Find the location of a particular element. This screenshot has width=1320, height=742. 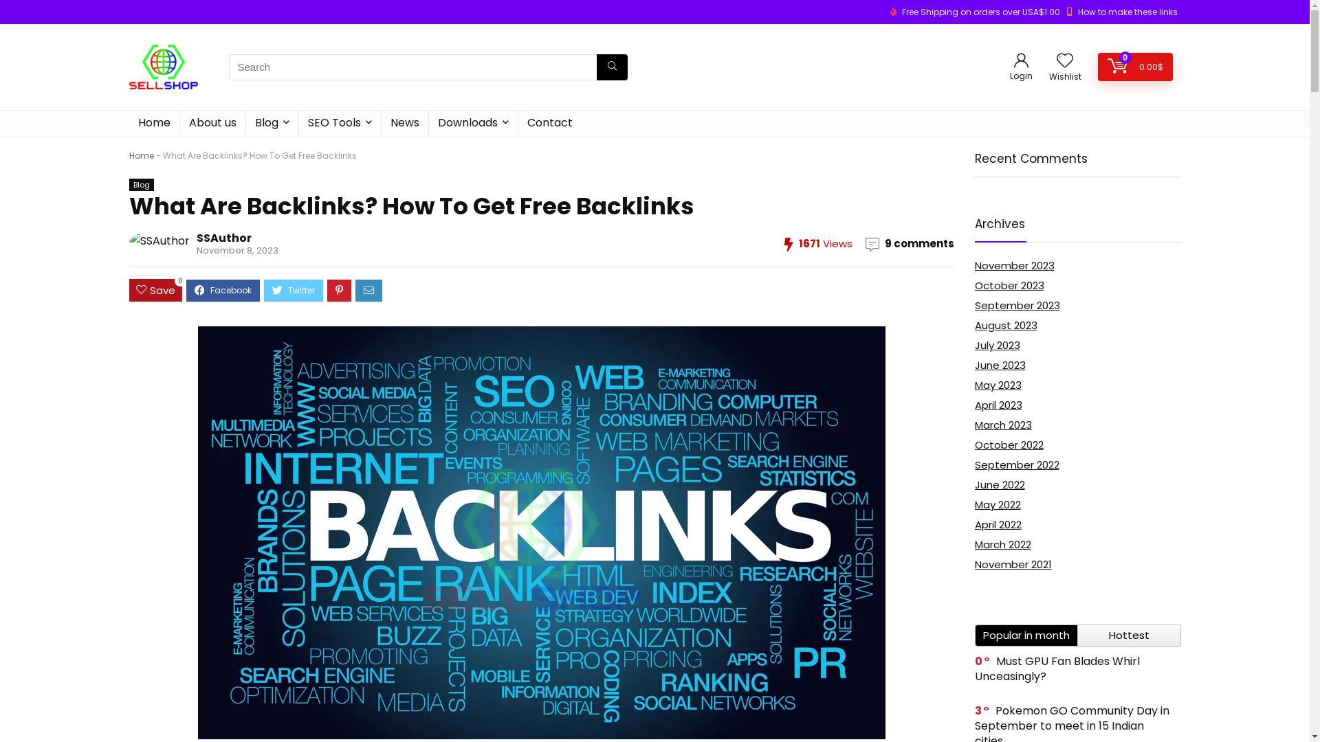

0
0.00$ is located at coordinates (1134, 67).